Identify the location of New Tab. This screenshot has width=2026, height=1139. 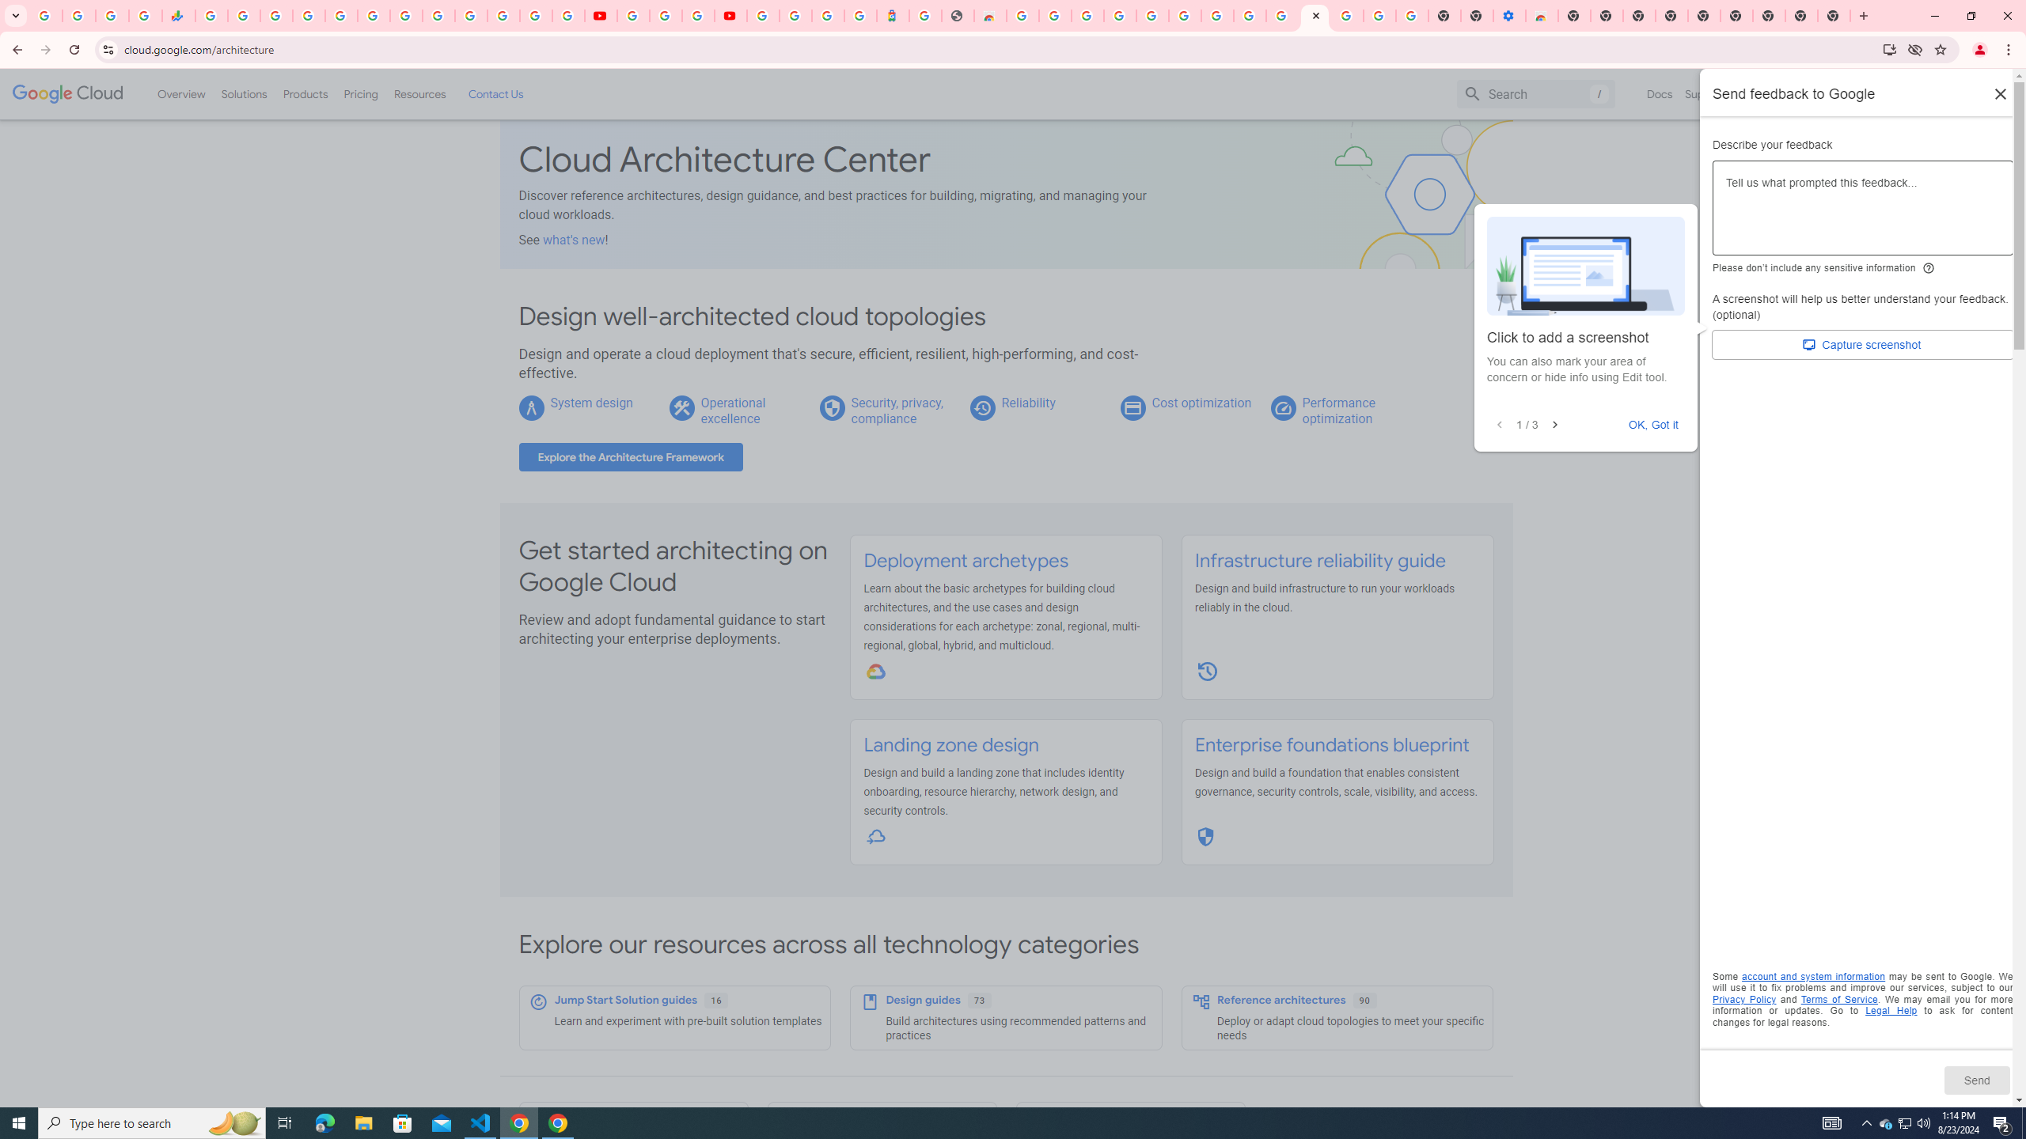
(1770, 16).